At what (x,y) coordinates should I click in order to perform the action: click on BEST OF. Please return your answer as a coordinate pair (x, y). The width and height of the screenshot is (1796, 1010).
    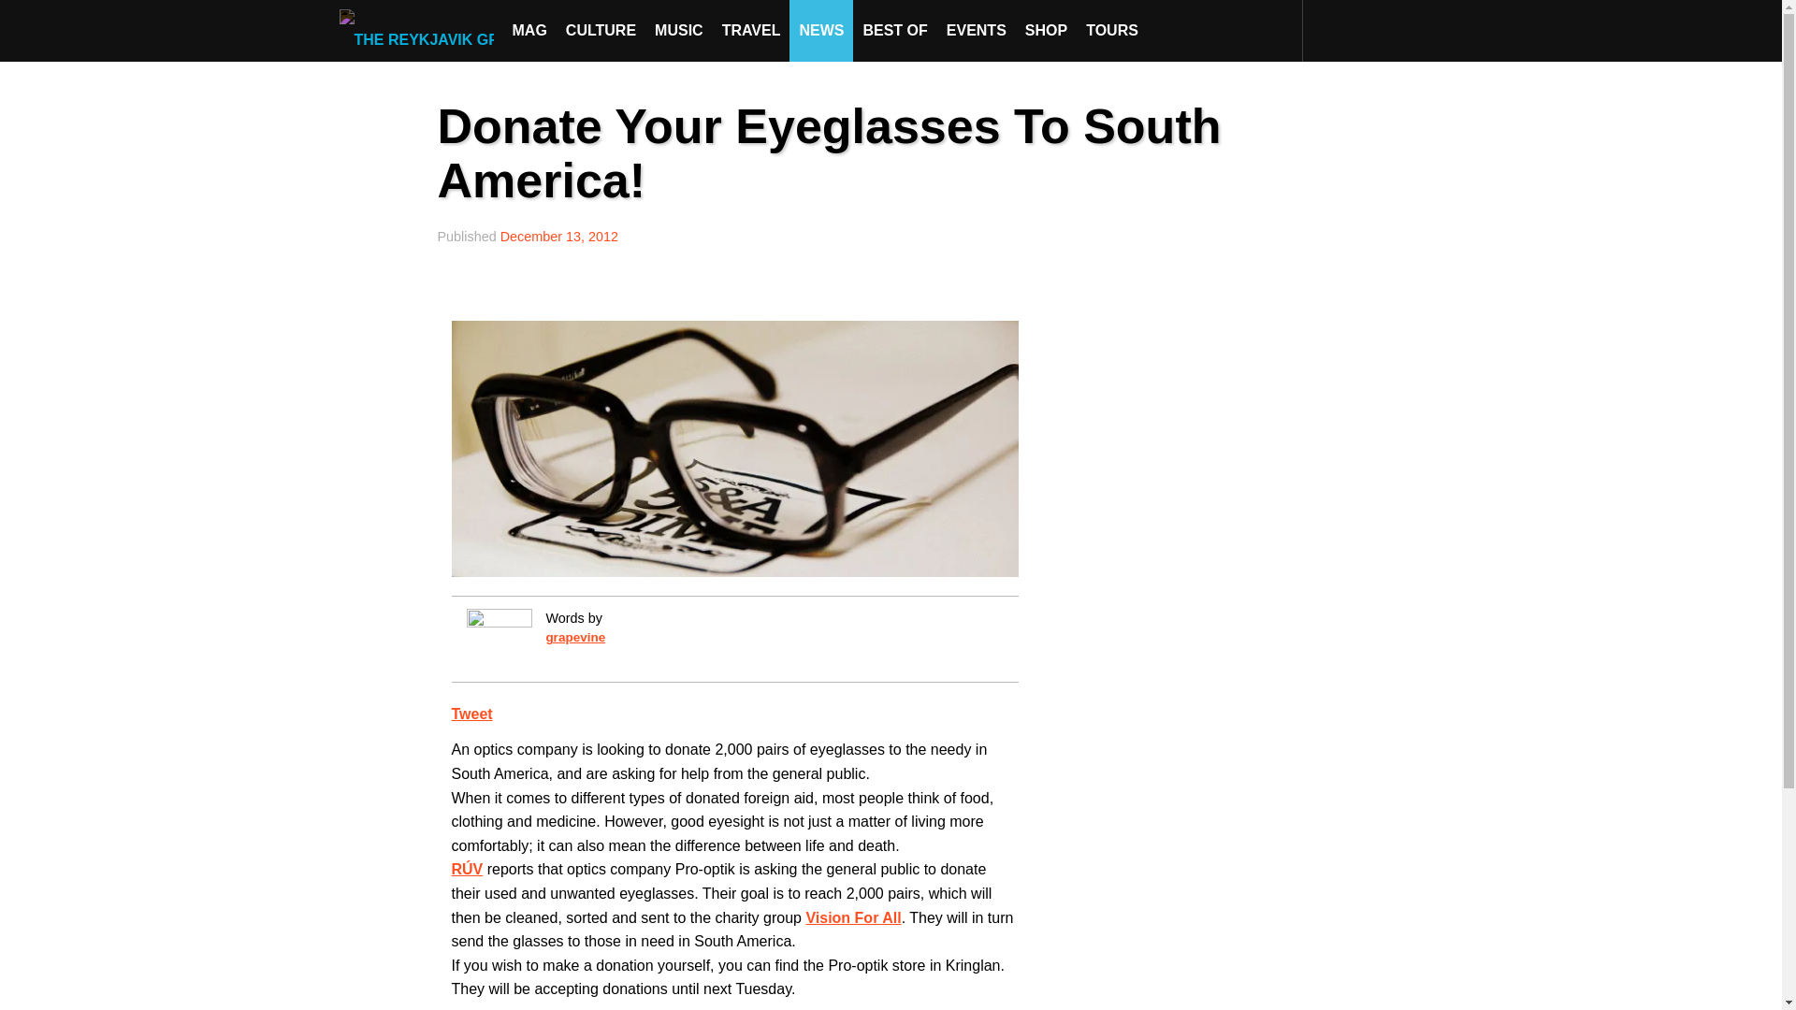
    Looking at the image, I should click on (894, 30).